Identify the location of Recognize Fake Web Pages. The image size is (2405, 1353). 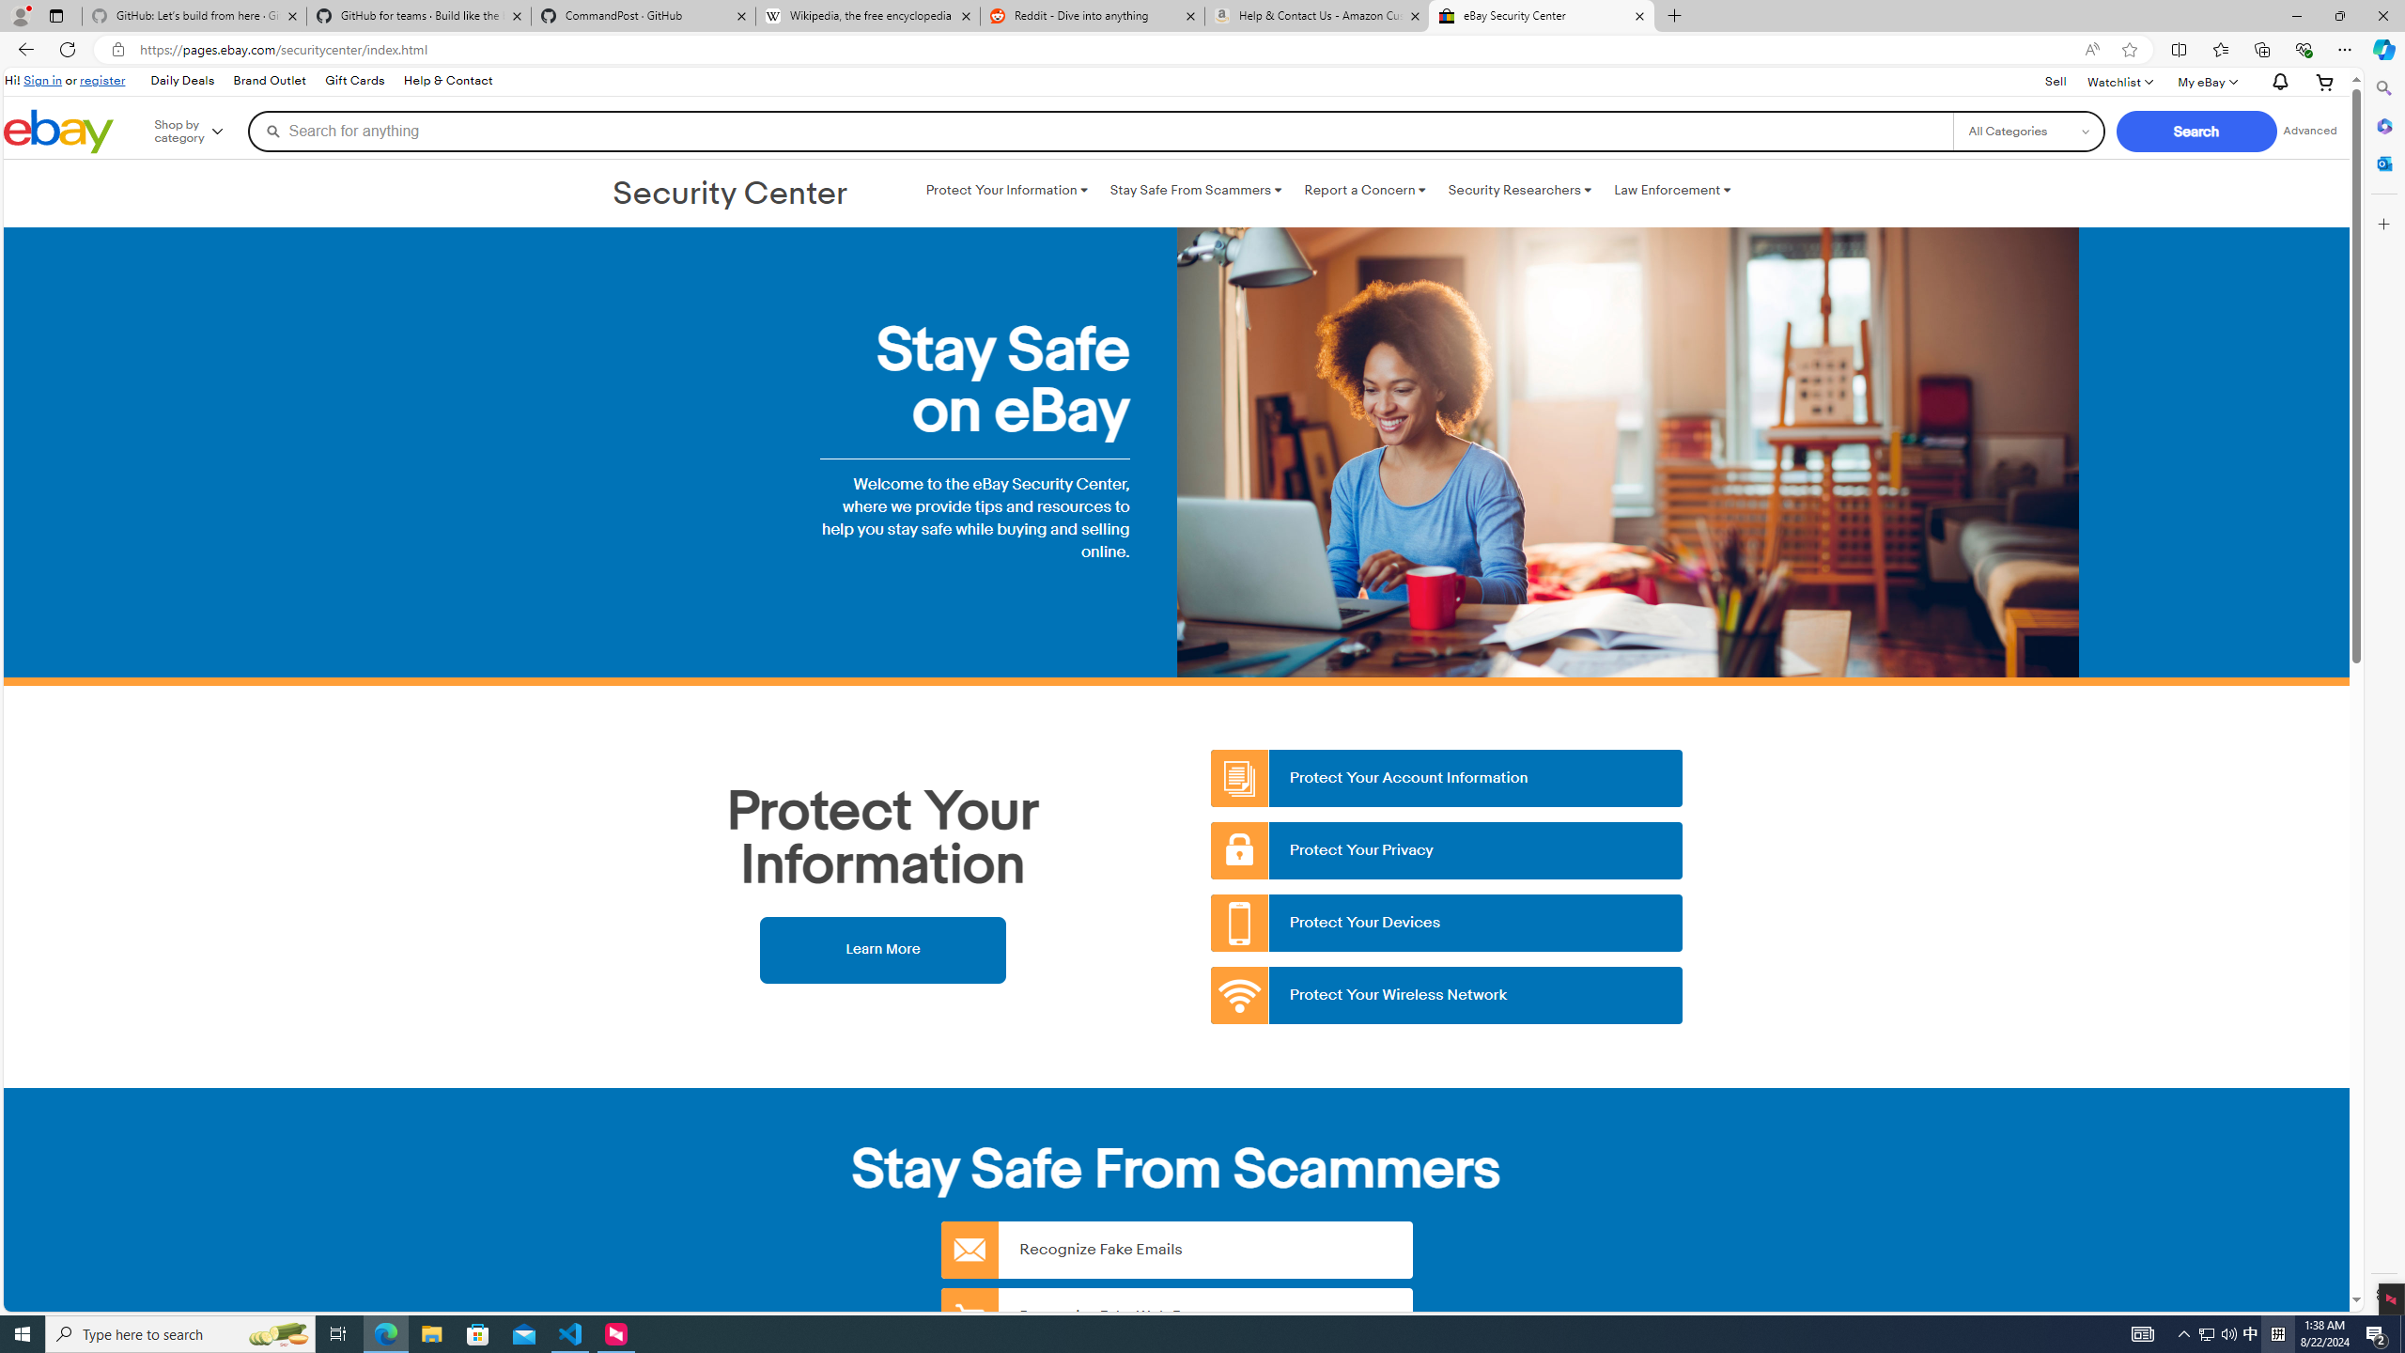
(1176, 1315).